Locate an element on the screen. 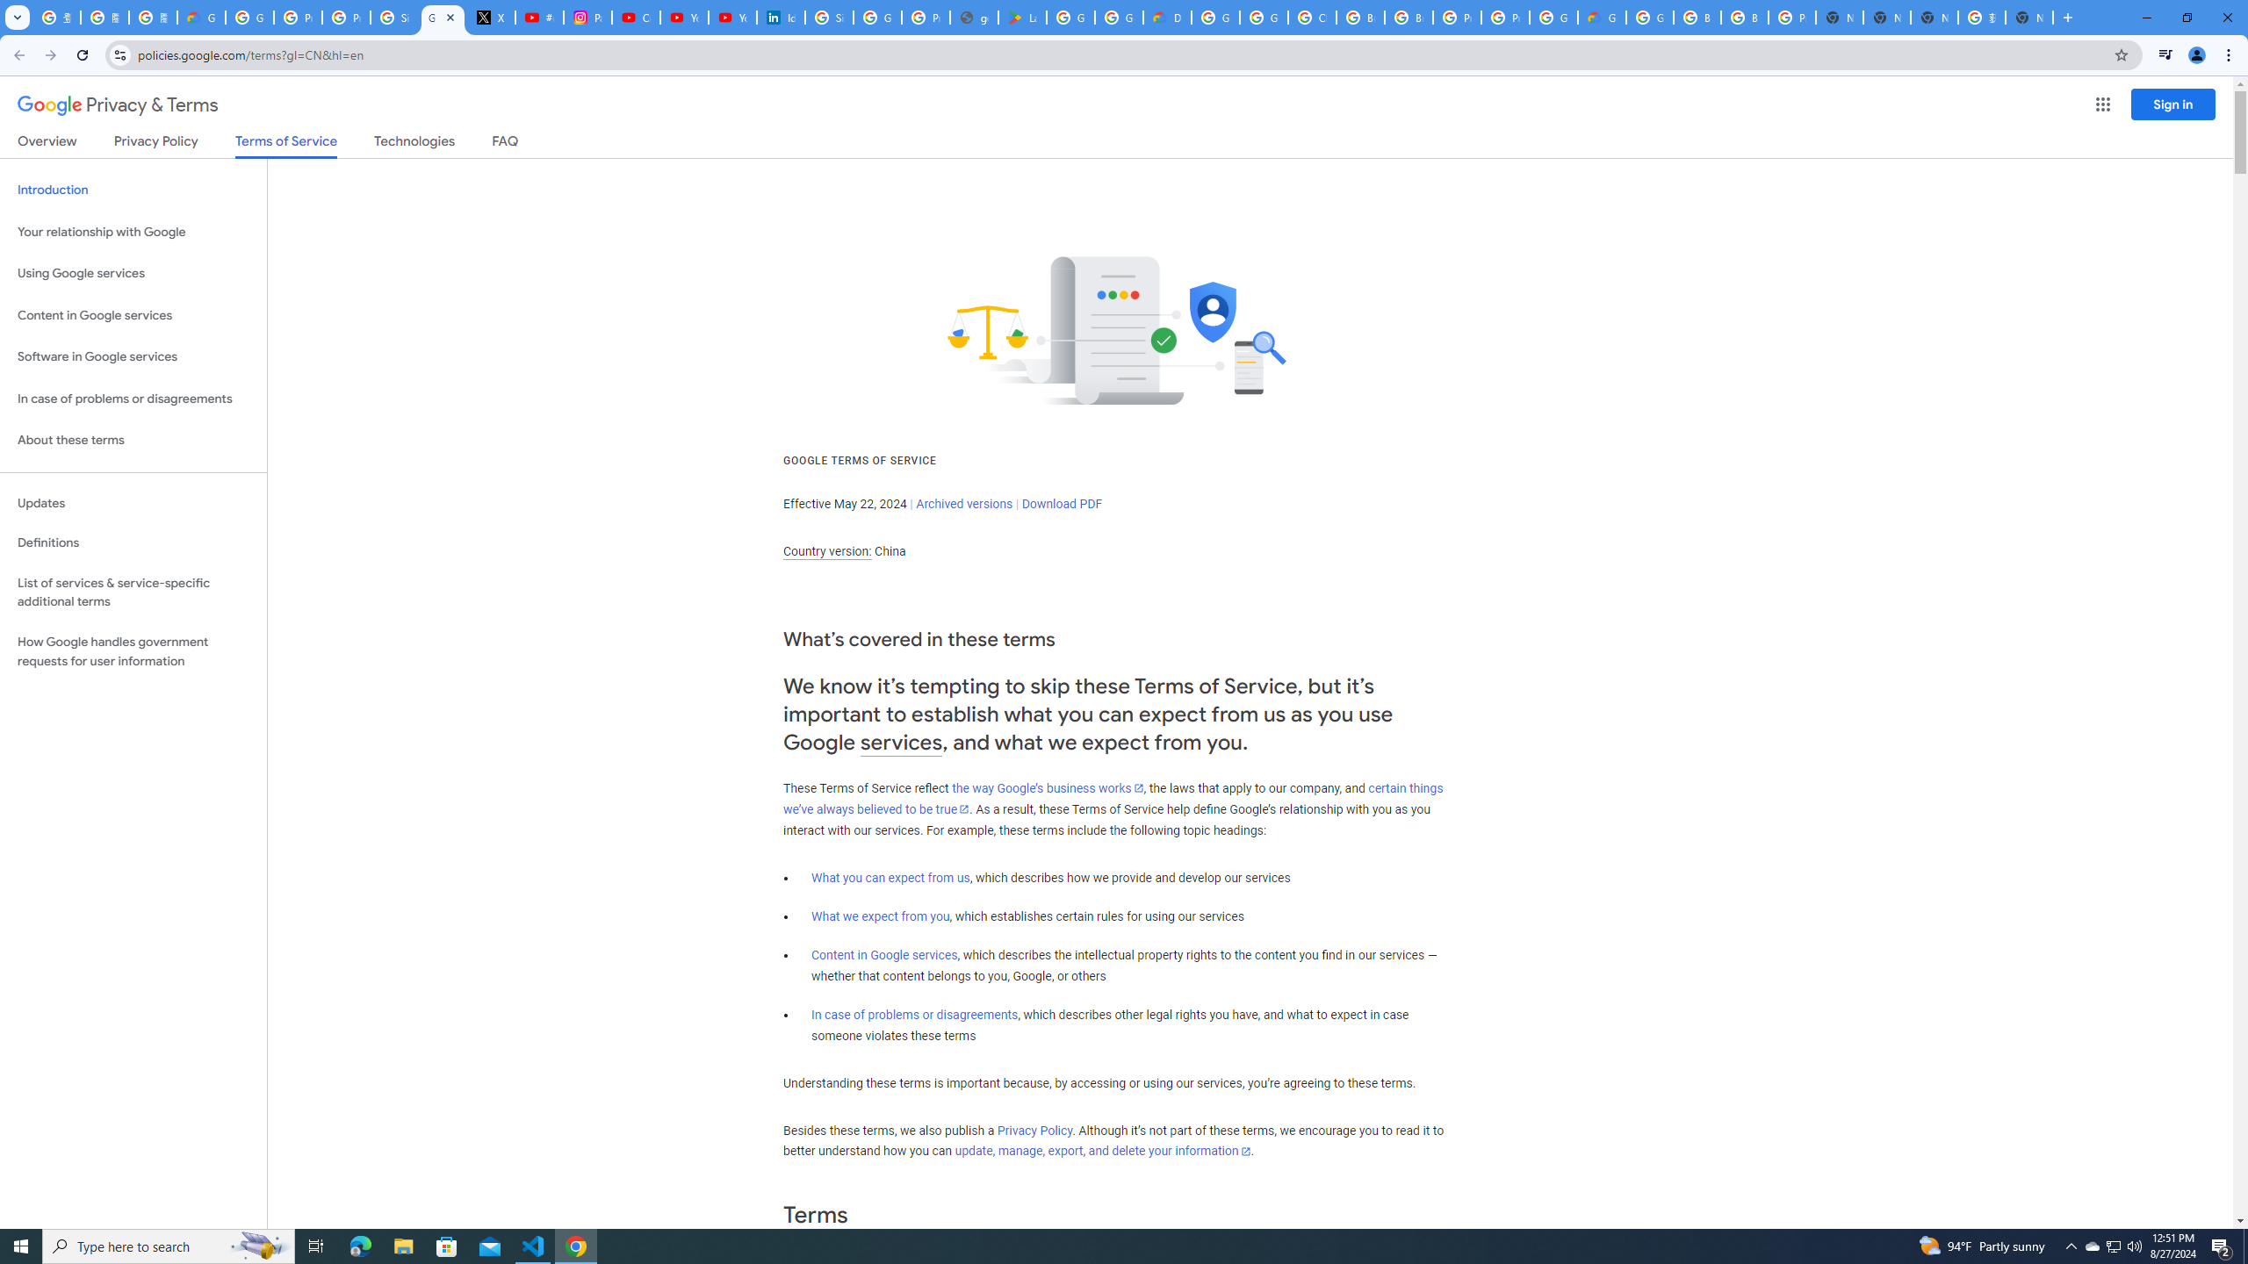 This screenshot has width=2248, height=1264. Google Workspace - Specific Terms is located at coordinates (1119, 18).